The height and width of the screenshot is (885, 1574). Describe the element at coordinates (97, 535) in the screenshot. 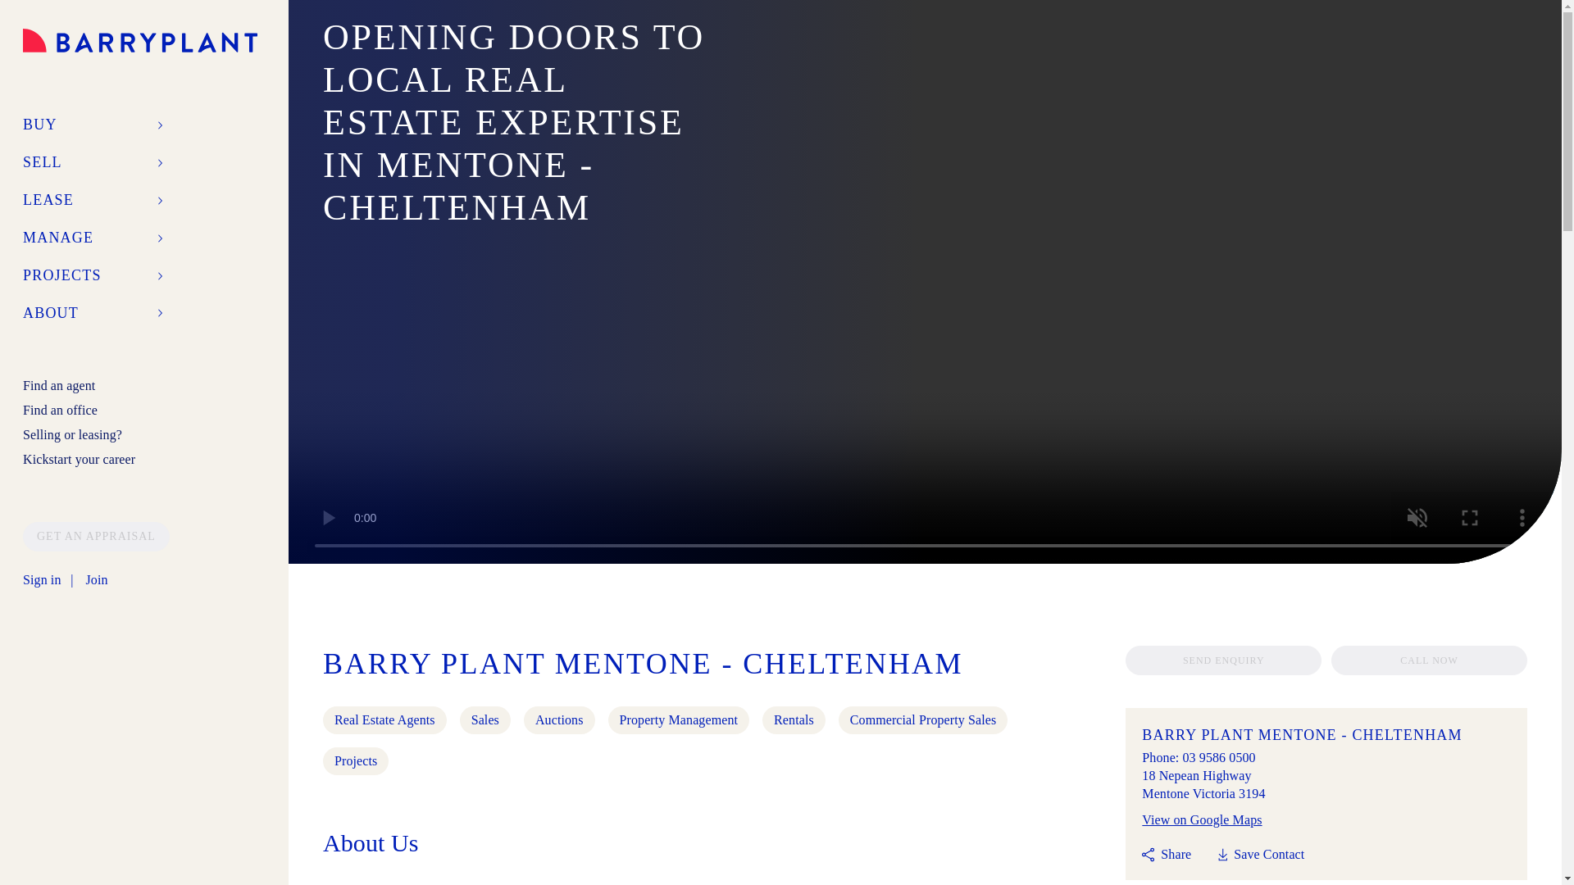

I see `GET AN APPRAISAL` at that location.